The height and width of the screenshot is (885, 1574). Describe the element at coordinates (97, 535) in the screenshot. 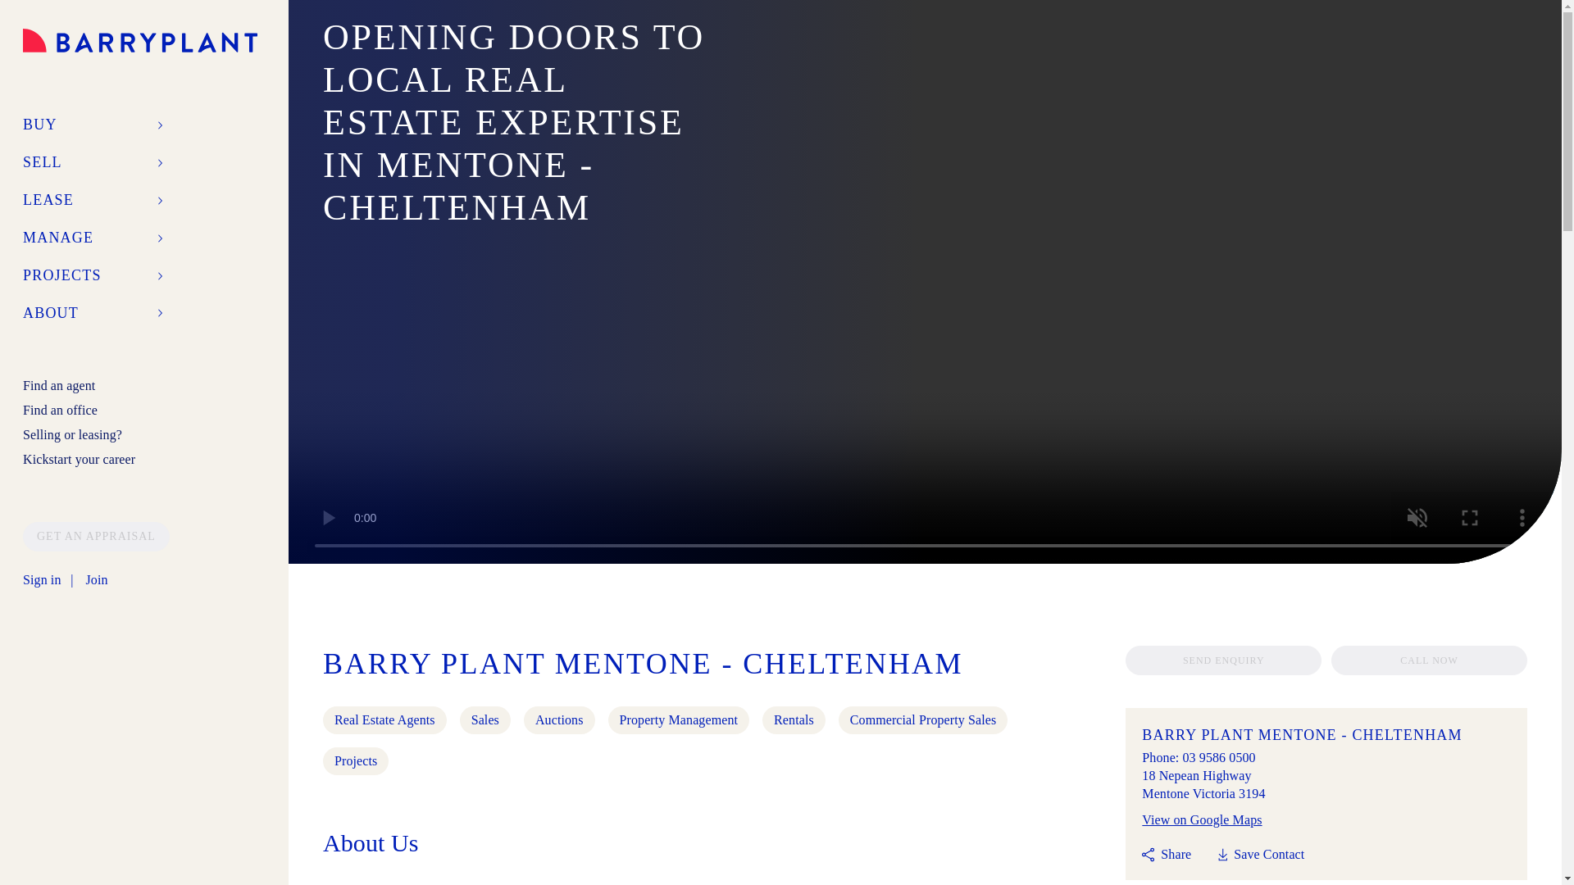

I see `GET AN APPRAISAL` at that location.